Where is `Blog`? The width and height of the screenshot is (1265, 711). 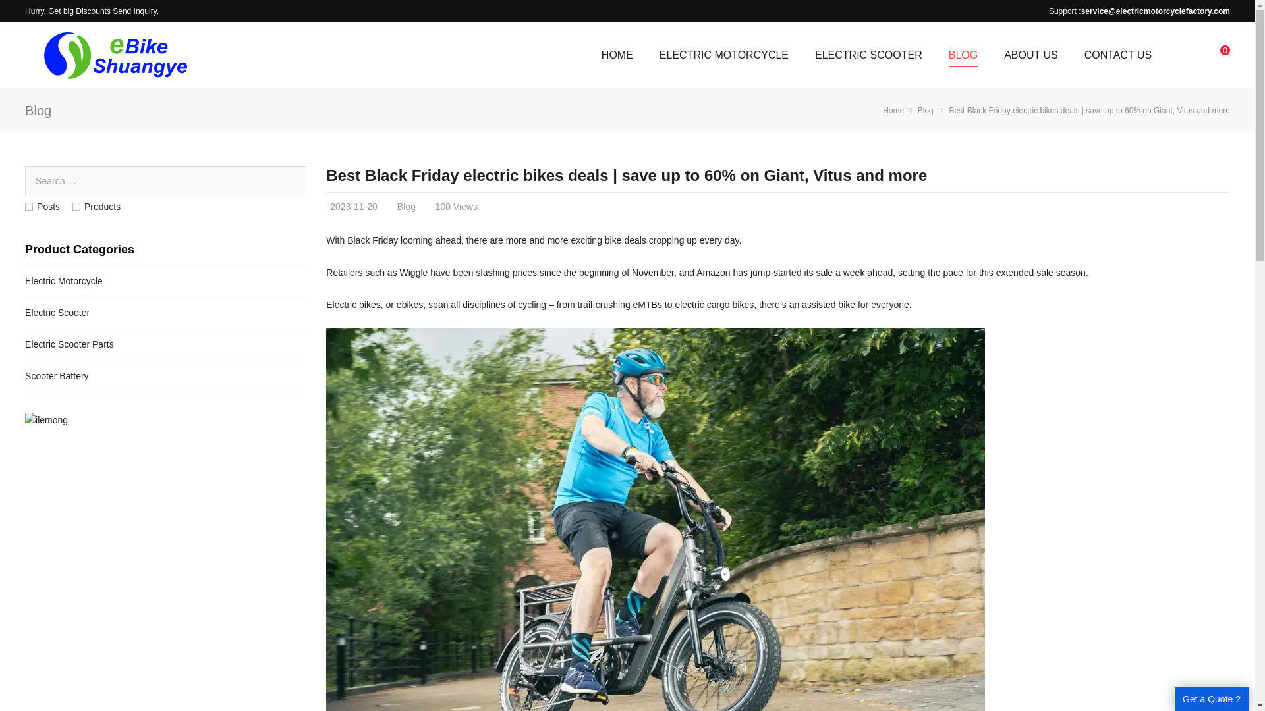 Blog is located at coordinates (925, 110).